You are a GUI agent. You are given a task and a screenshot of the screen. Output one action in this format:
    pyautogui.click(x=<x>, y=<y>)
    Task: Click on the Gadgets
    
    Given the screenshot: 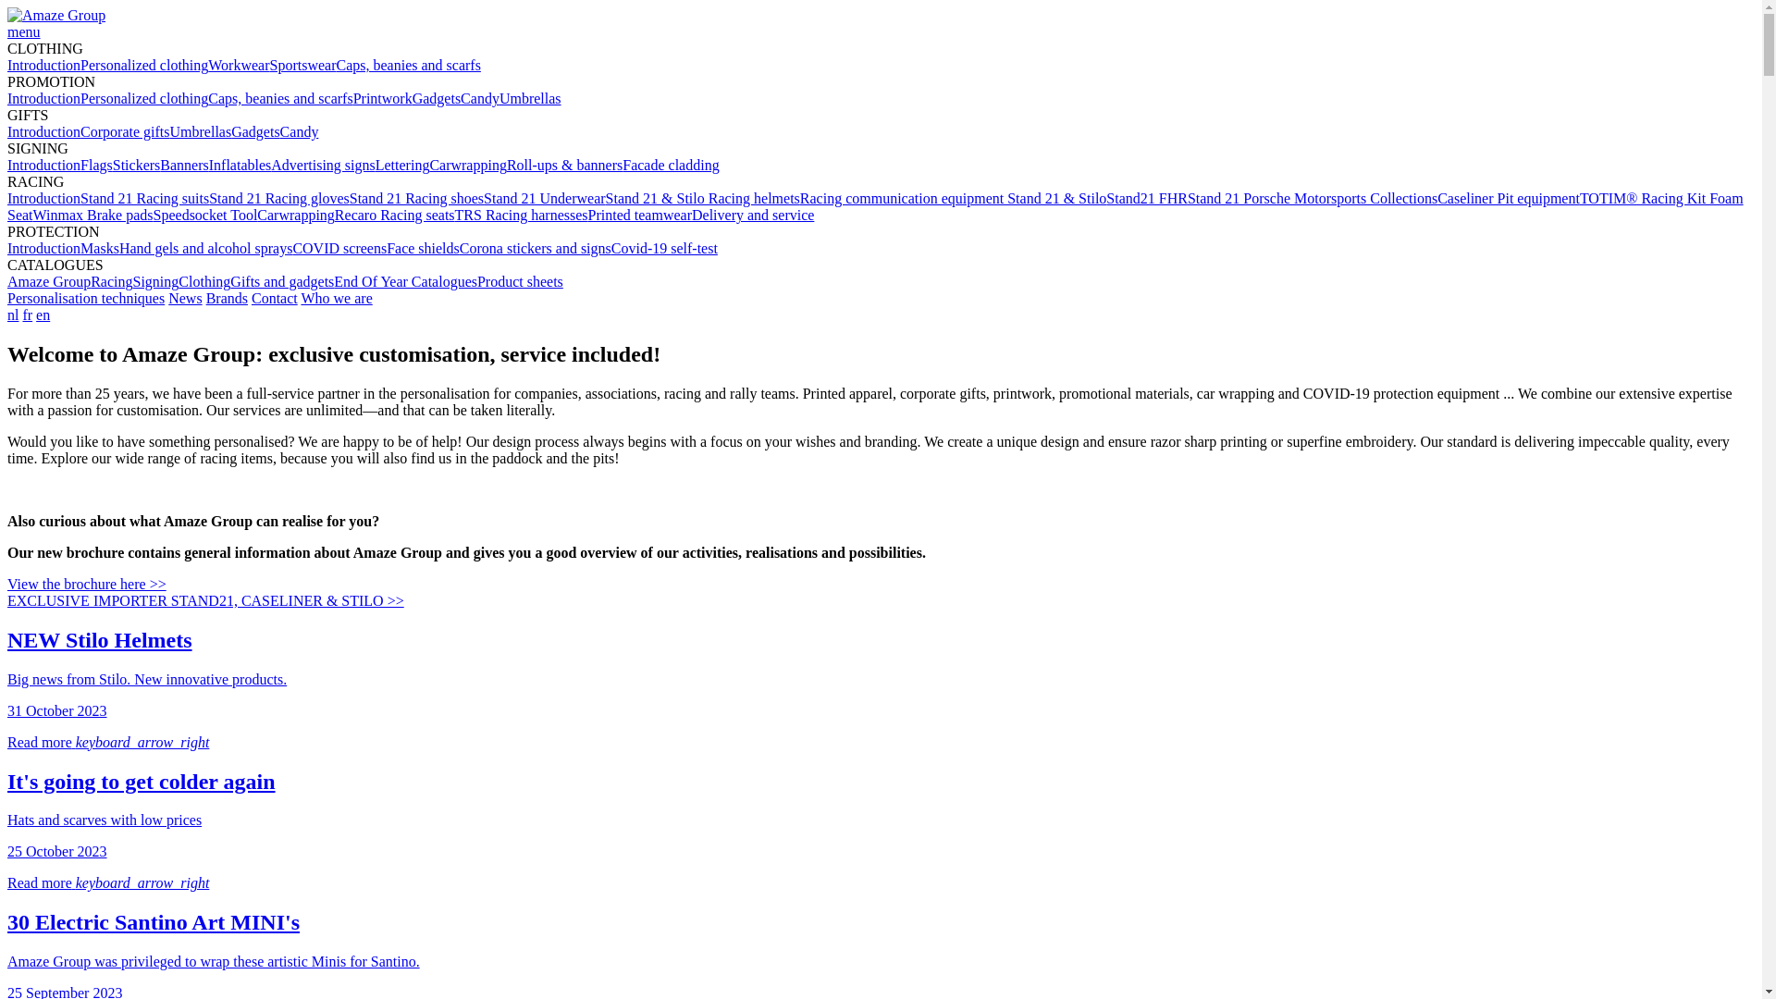 What is the action you would take?
    pyautogui.click(x=255, y=131)
    